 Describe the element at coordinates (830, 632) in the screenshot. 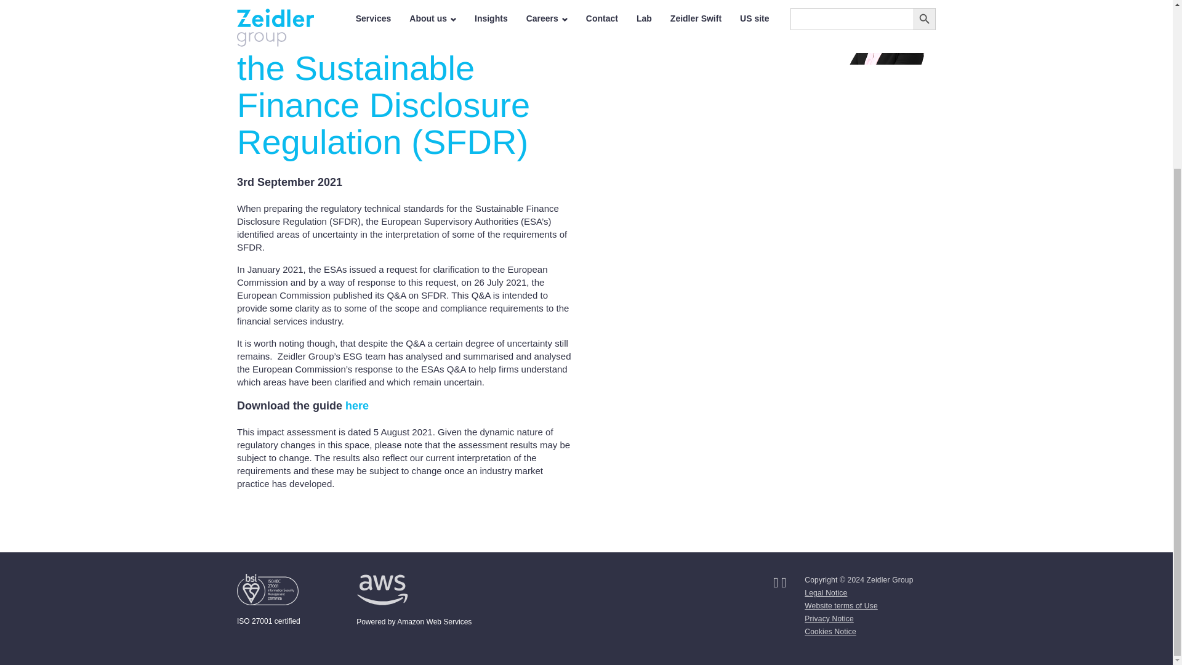

I see `Cookies Notice` at that location.